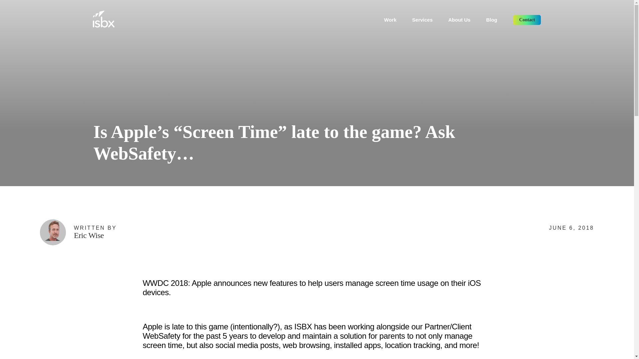  What do you see at coordinates (422, 20) in the screenshot?
I see `Services` at bounding box center [422, 20].